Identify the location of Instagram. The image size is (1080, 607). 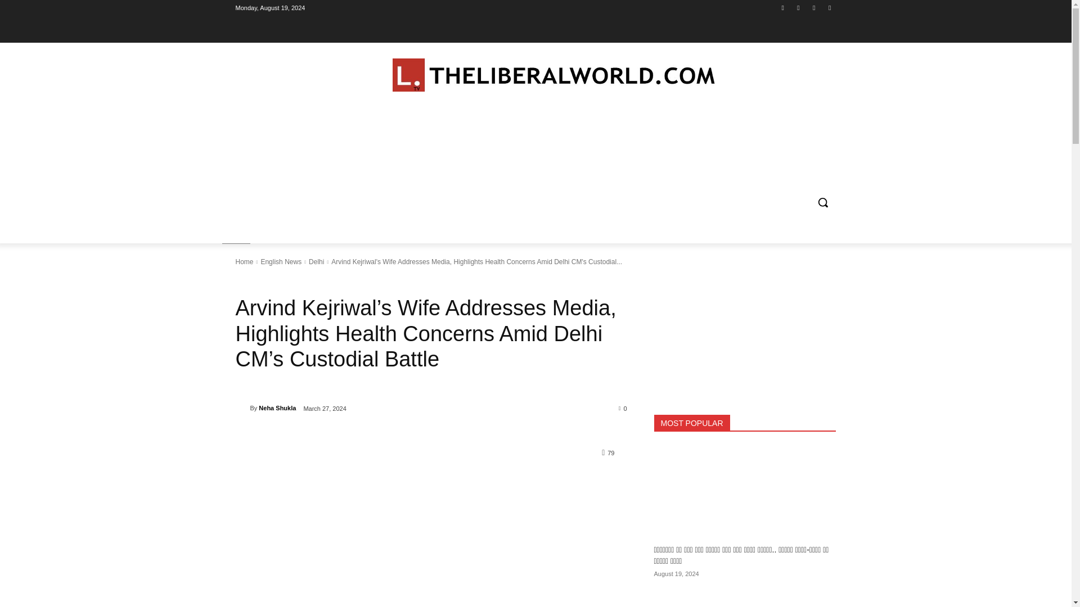
(798, 7).